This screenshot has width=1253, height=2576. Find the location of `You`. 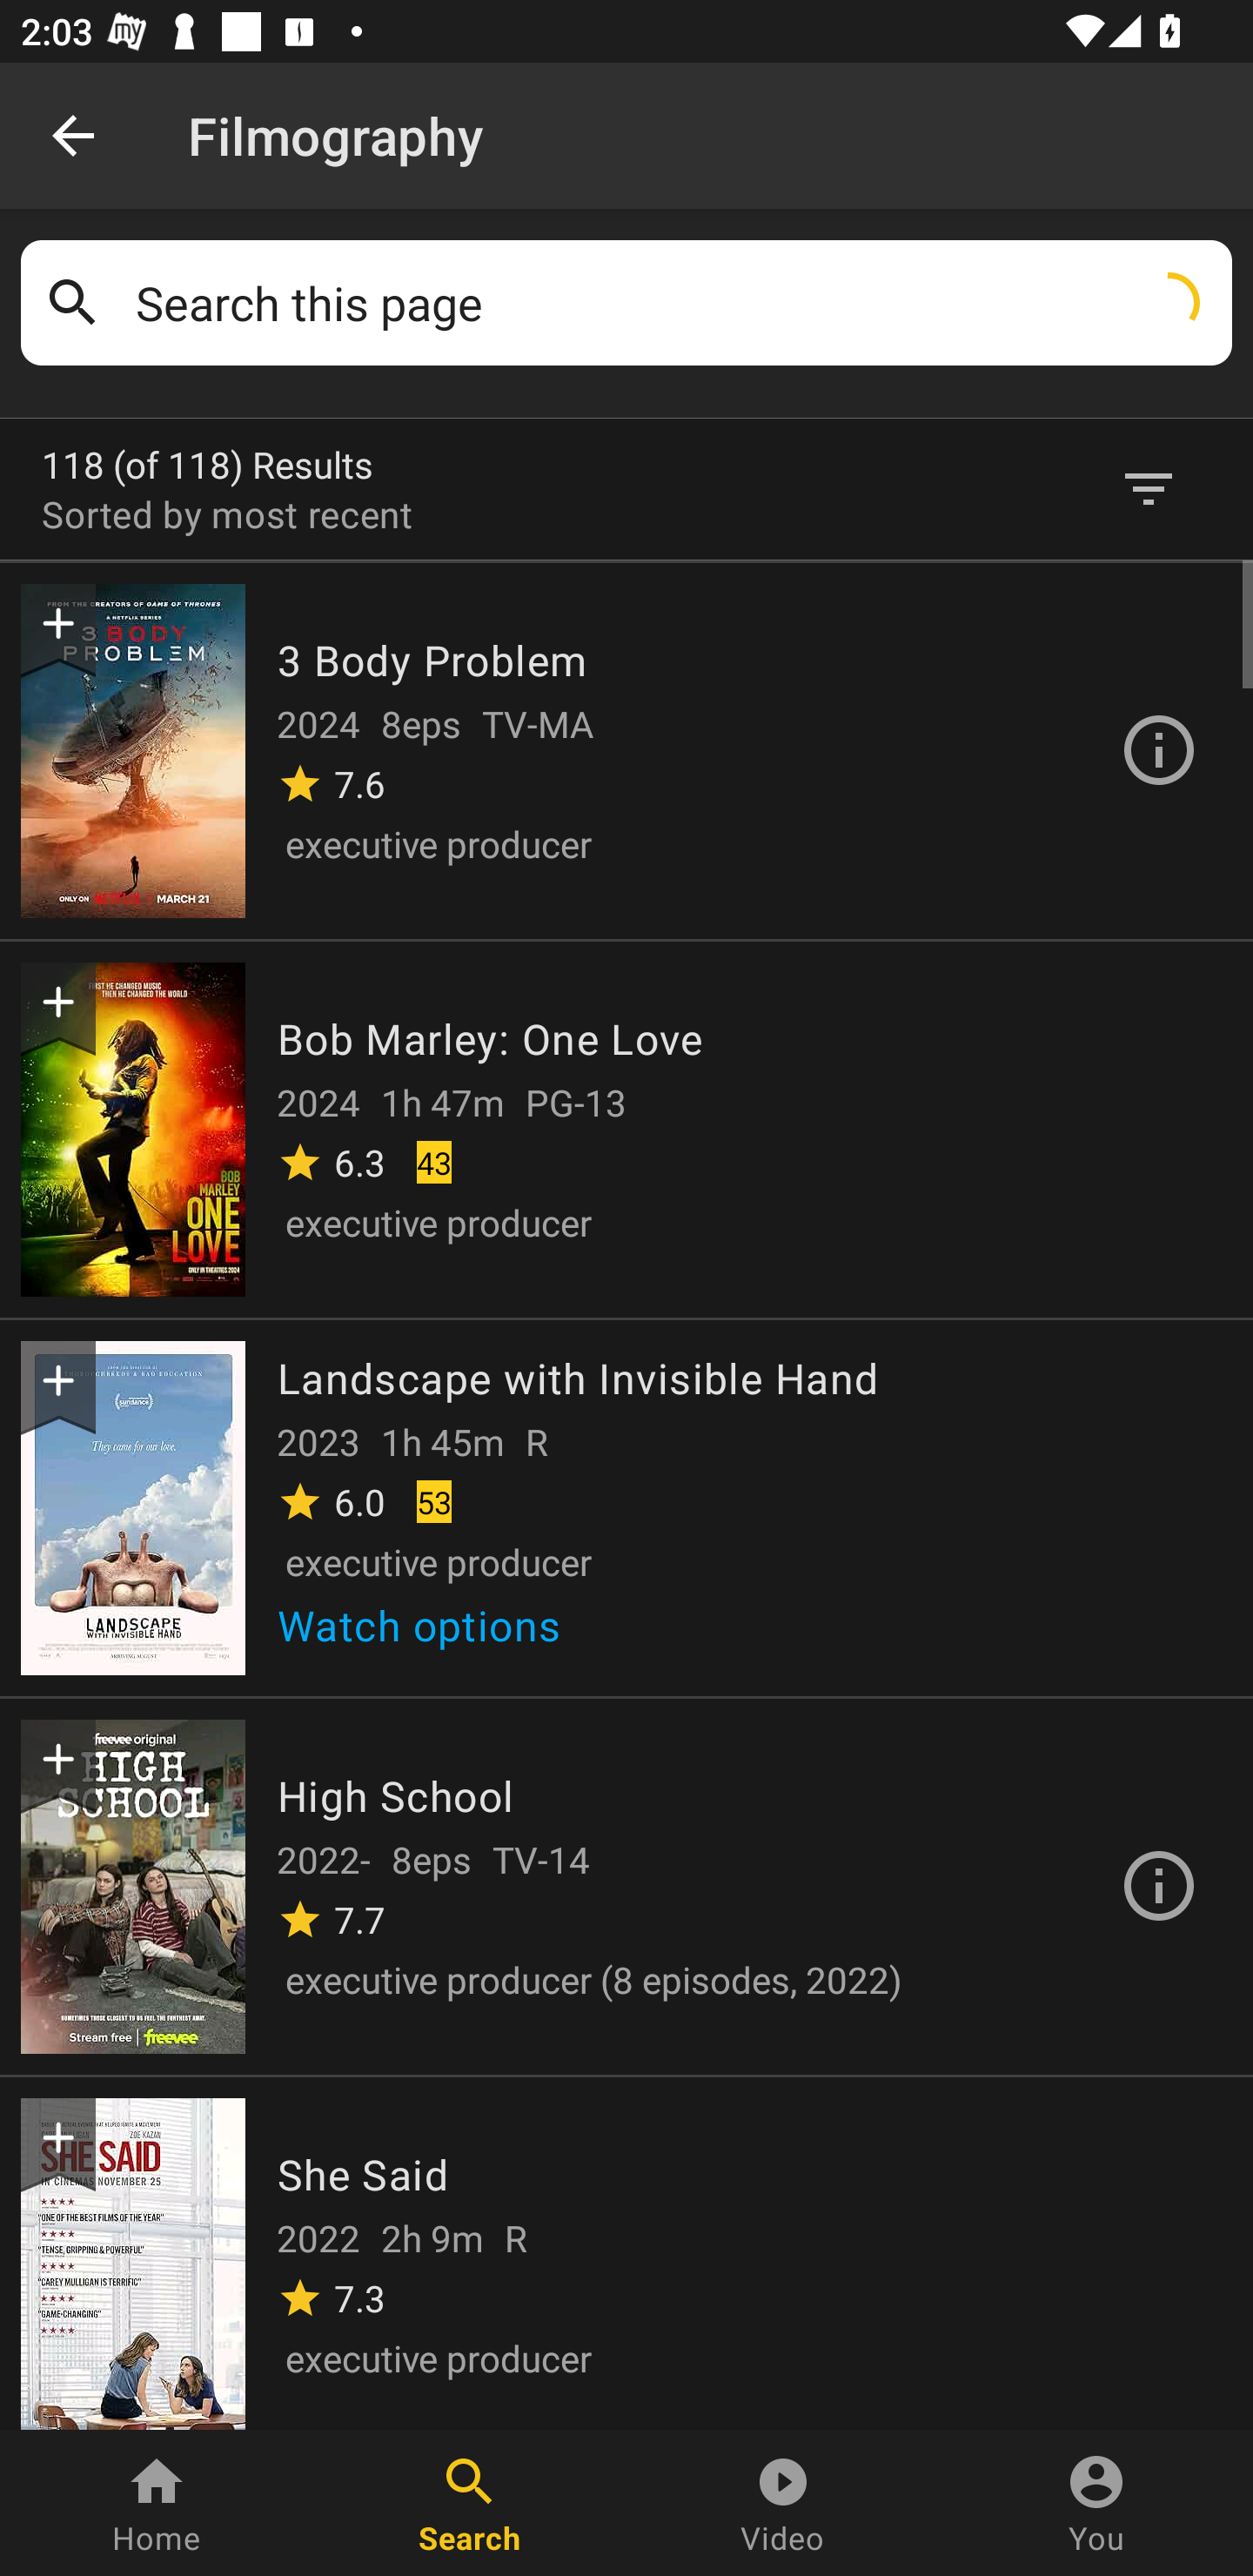

You is located at coordinates (1096, 2503).